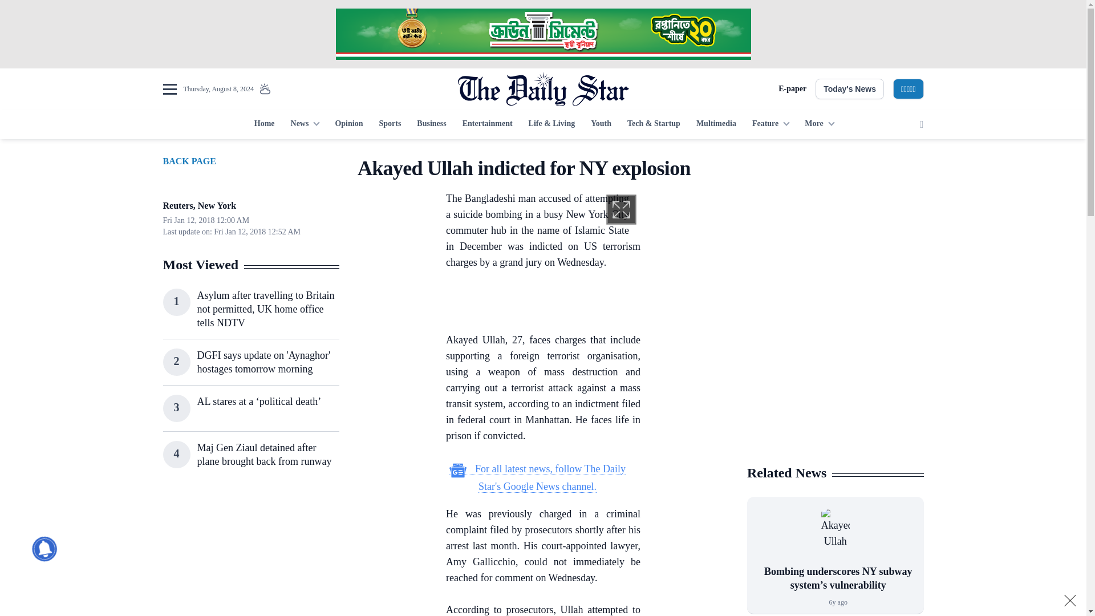 Image resolution: width=1095 pixels, height=616 pixels. What do you see at coordinates (305, 124) in the screenshot?
I see `News` at bounding box center [305, 124].